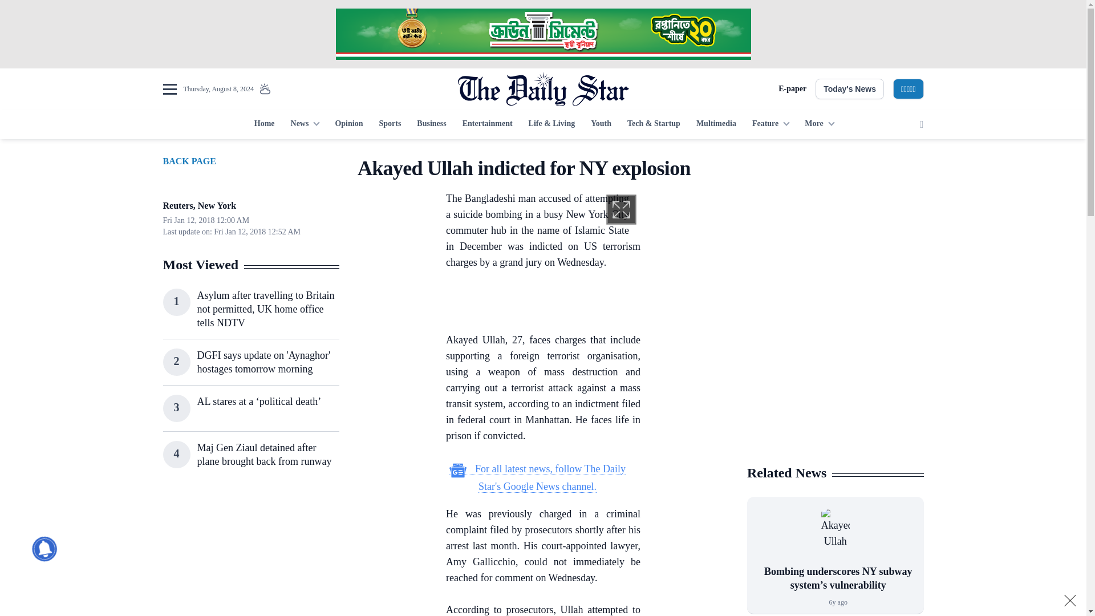 Image resolution: width=1095 pixels, height=616 pixels. What do you see at coordinates (305, 124) in the screenshot?
I see `News` at bounding box center [305, 124].